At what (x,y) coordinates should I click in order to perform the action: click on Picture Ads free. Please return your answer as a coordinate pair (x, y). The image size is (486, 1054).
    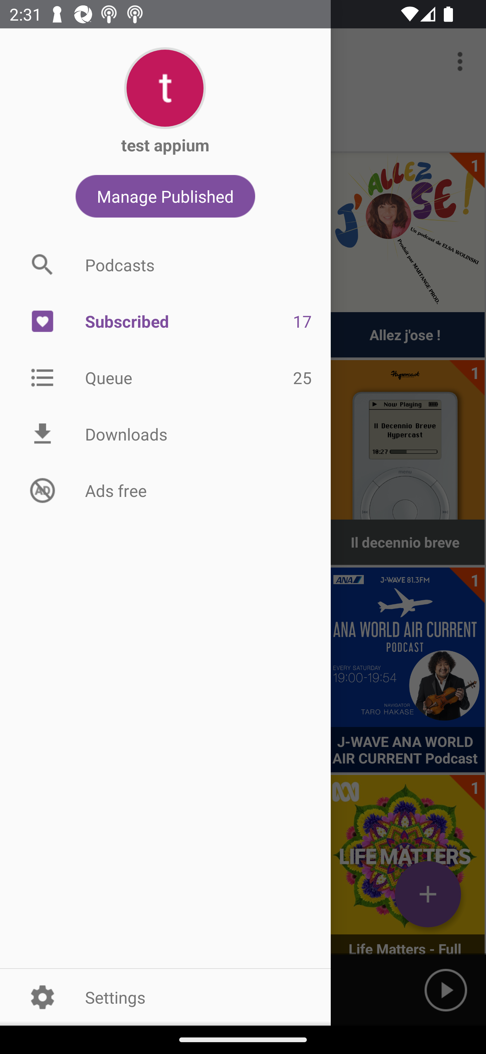
    Looking at the image, I should click on (165, 490).